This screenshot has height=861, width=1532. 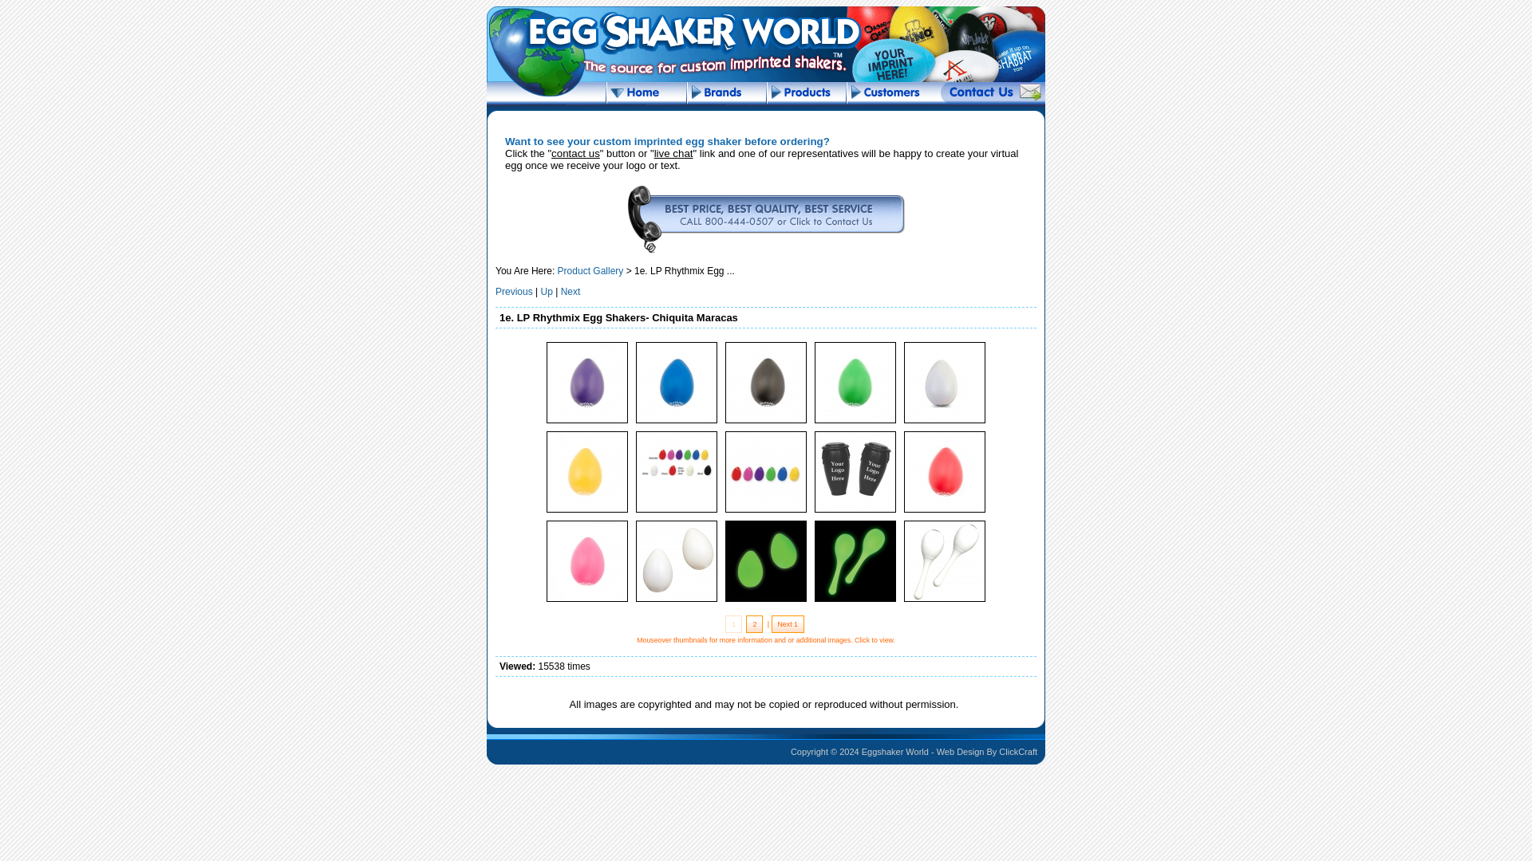 I want to click on contact us, so click(x=576, y=153).